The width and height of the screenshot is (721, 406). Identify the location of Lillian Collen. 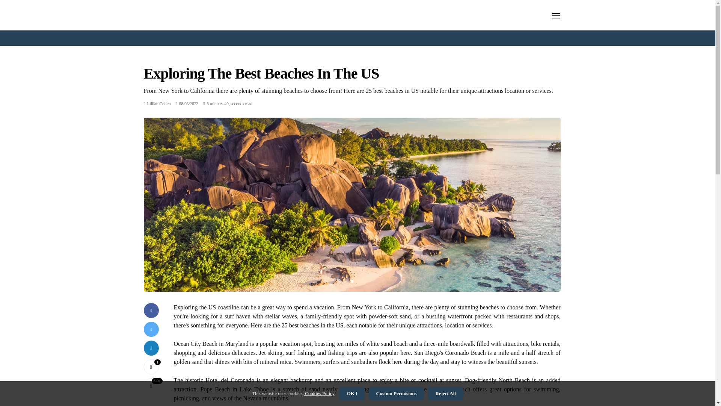
(159, 103).